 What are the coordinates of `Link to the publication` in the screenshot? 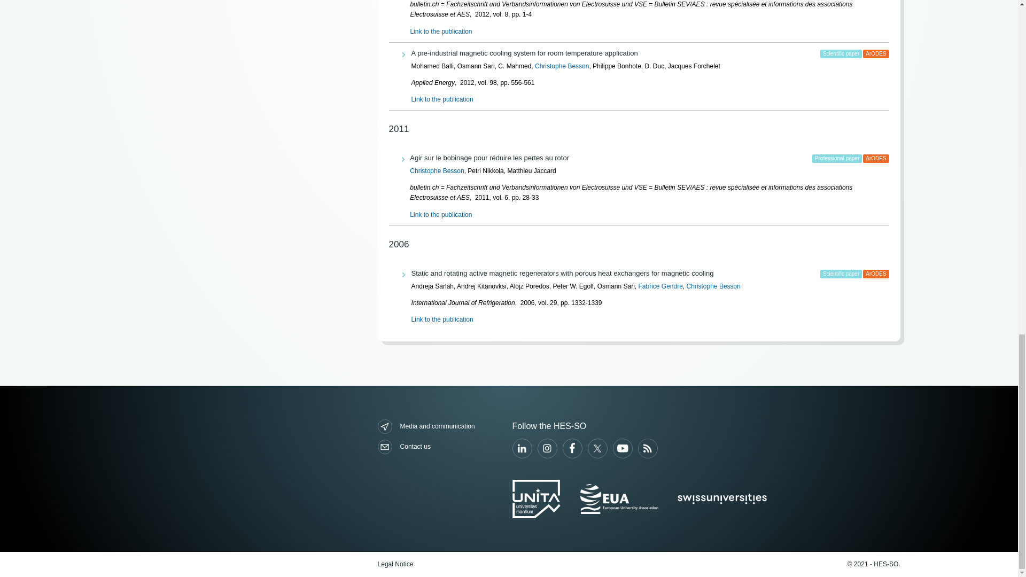 It's located at (440, 31).